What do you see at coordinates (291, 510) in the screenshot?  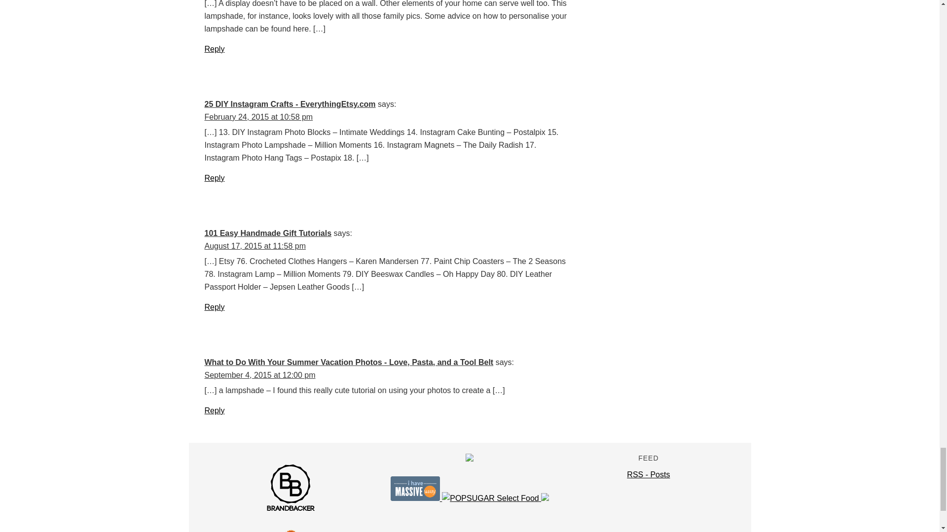 I see `BrandBacker Member` at bounding box center [291, 510].